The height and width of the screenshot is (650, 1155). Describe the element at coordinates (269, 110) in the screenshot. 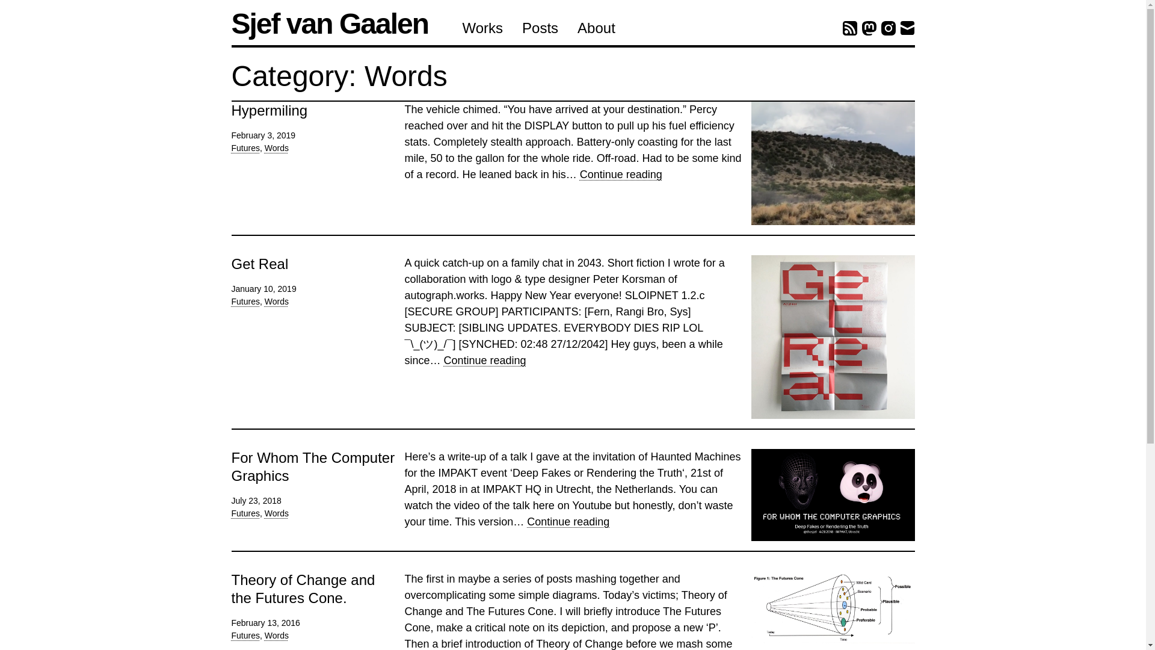

I see `Hypermiling` at that location.